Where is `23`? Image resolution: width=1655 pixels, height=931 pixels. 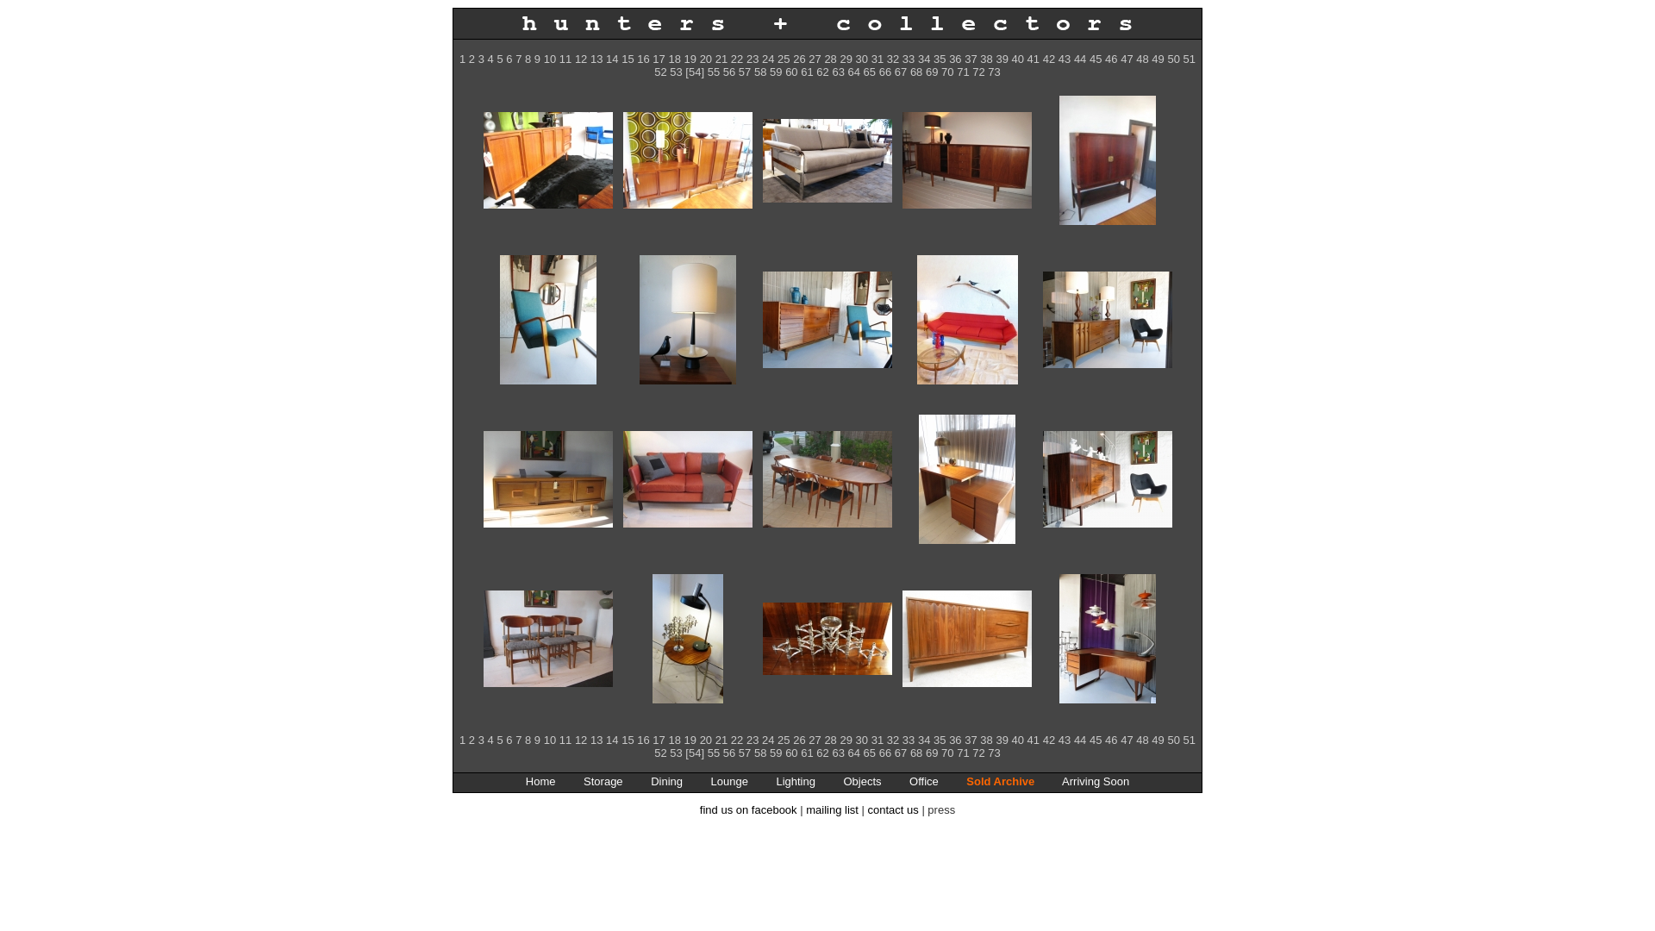 23 is located at coordinates (753, 59).